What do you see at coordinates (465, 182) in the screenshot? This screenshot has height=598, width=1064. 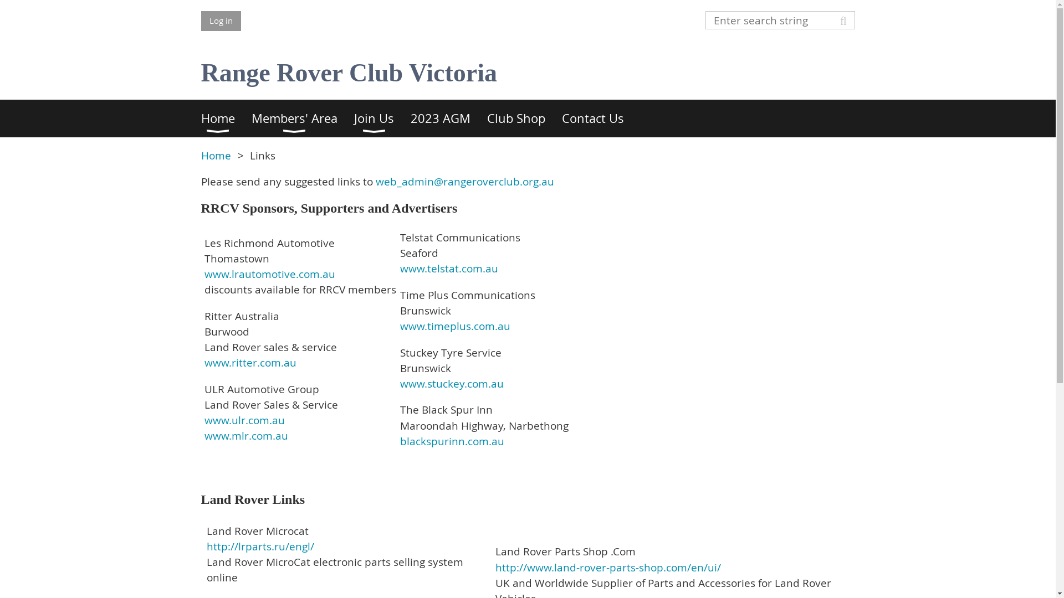 I see `web_admin@rangeroverclub.org.au` at bounding box center [465, 182].